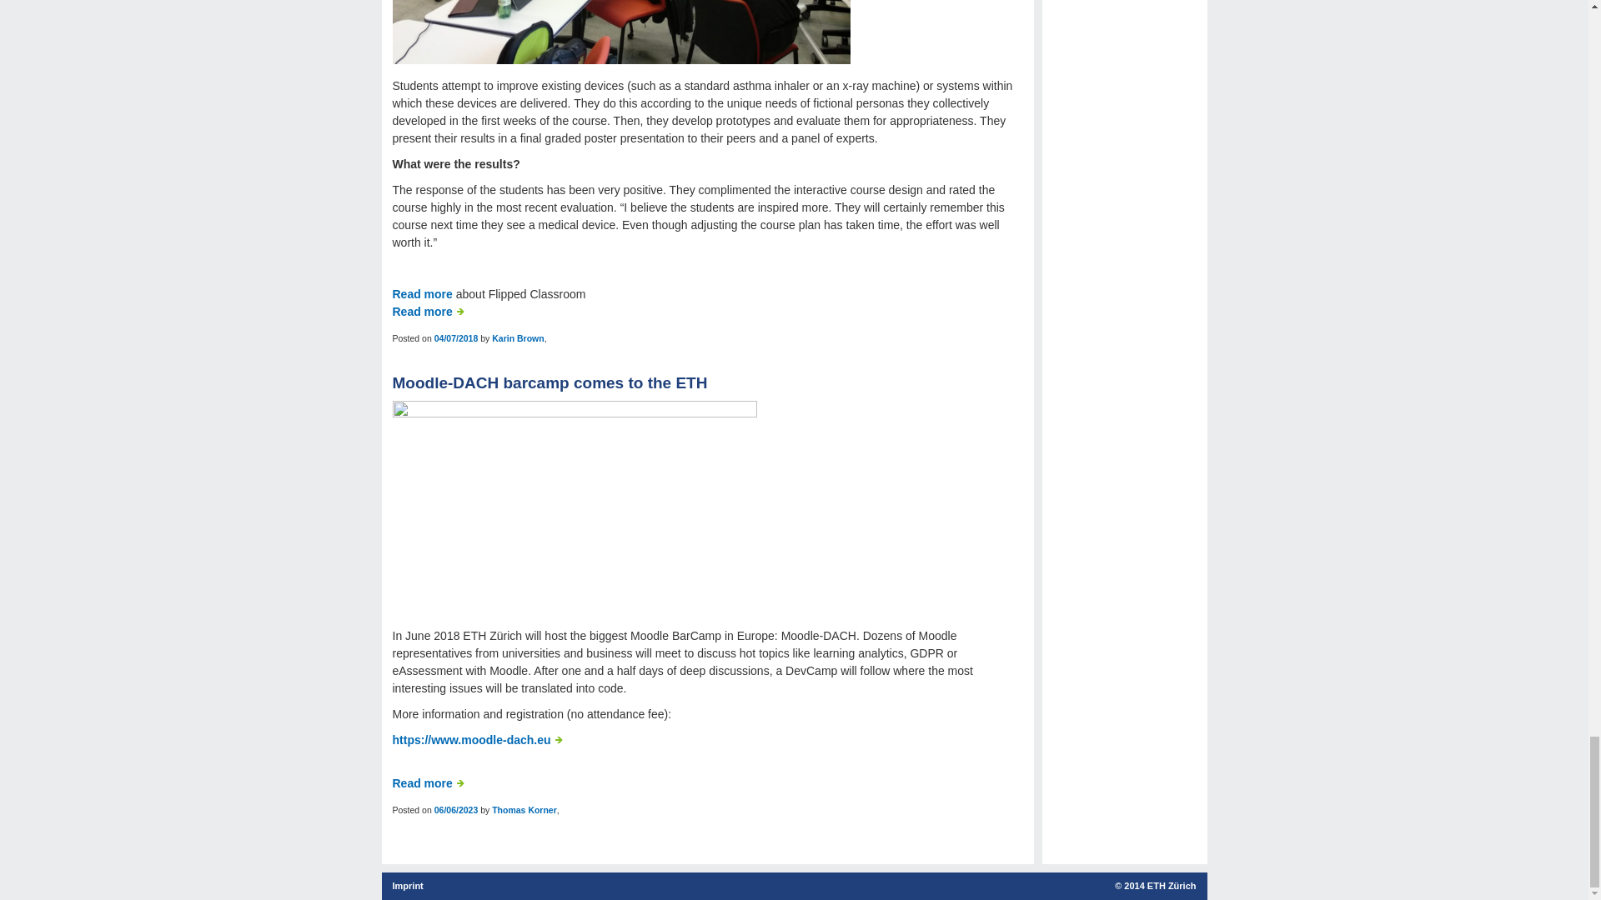 Image resolution: width=1601 pixels, height=900 pixels. What do you see at coordinates (524, 810) in the screenshot?
I see `Thomas Korner` at bounding box center [524, 810].